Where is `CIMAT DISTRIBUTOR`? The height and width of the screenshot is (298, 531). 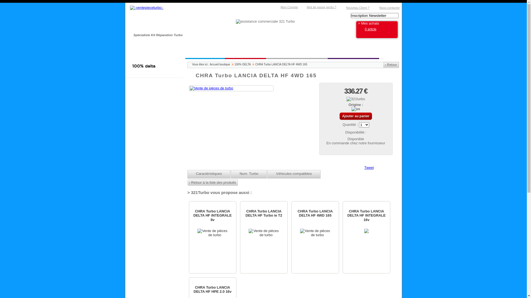
CIMAT DISTRIBUTOR is located at coordinates (353, 52).